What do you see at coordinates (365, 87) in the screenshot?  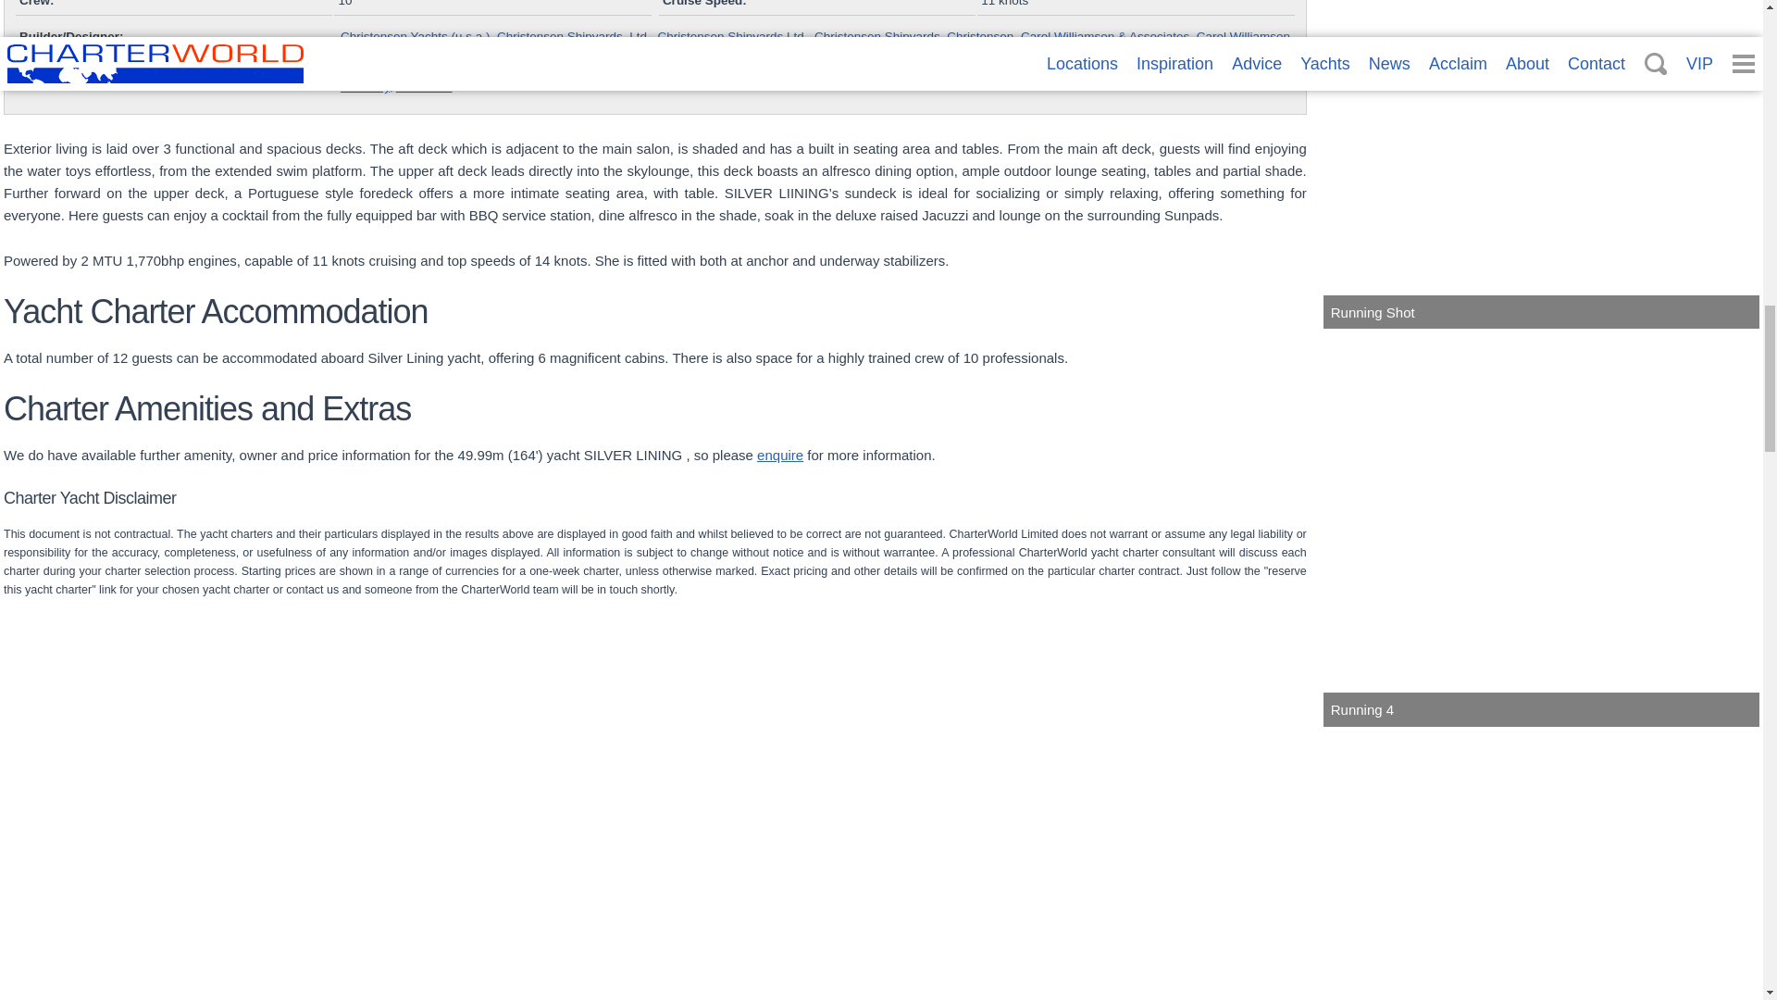 I see `Directory` at bounding box center [365, 87].